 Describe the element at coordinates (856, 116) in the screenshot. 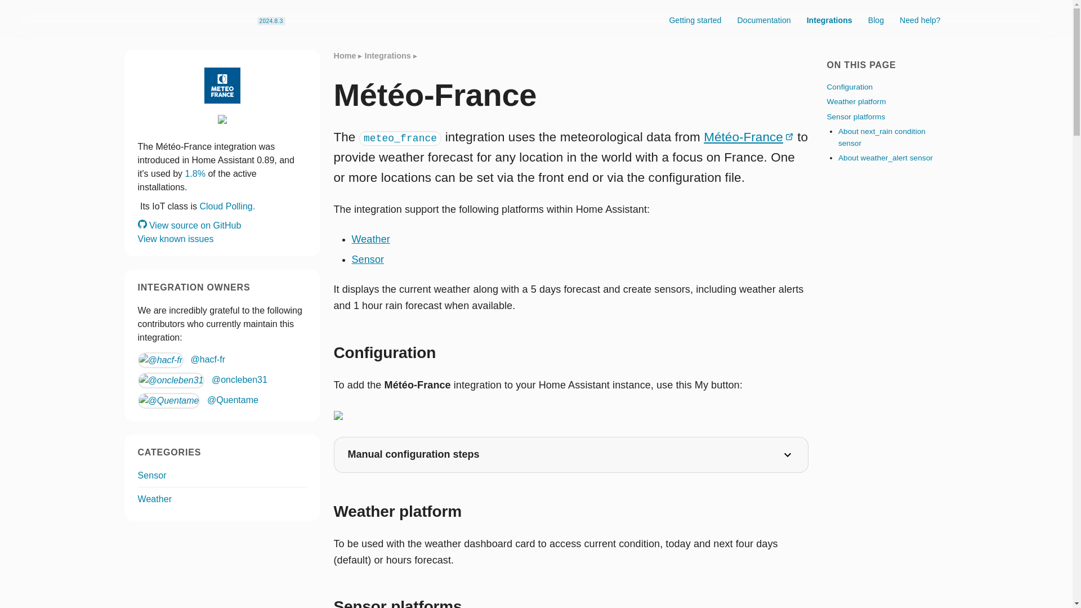

I see `Sensor platforms` at that location.